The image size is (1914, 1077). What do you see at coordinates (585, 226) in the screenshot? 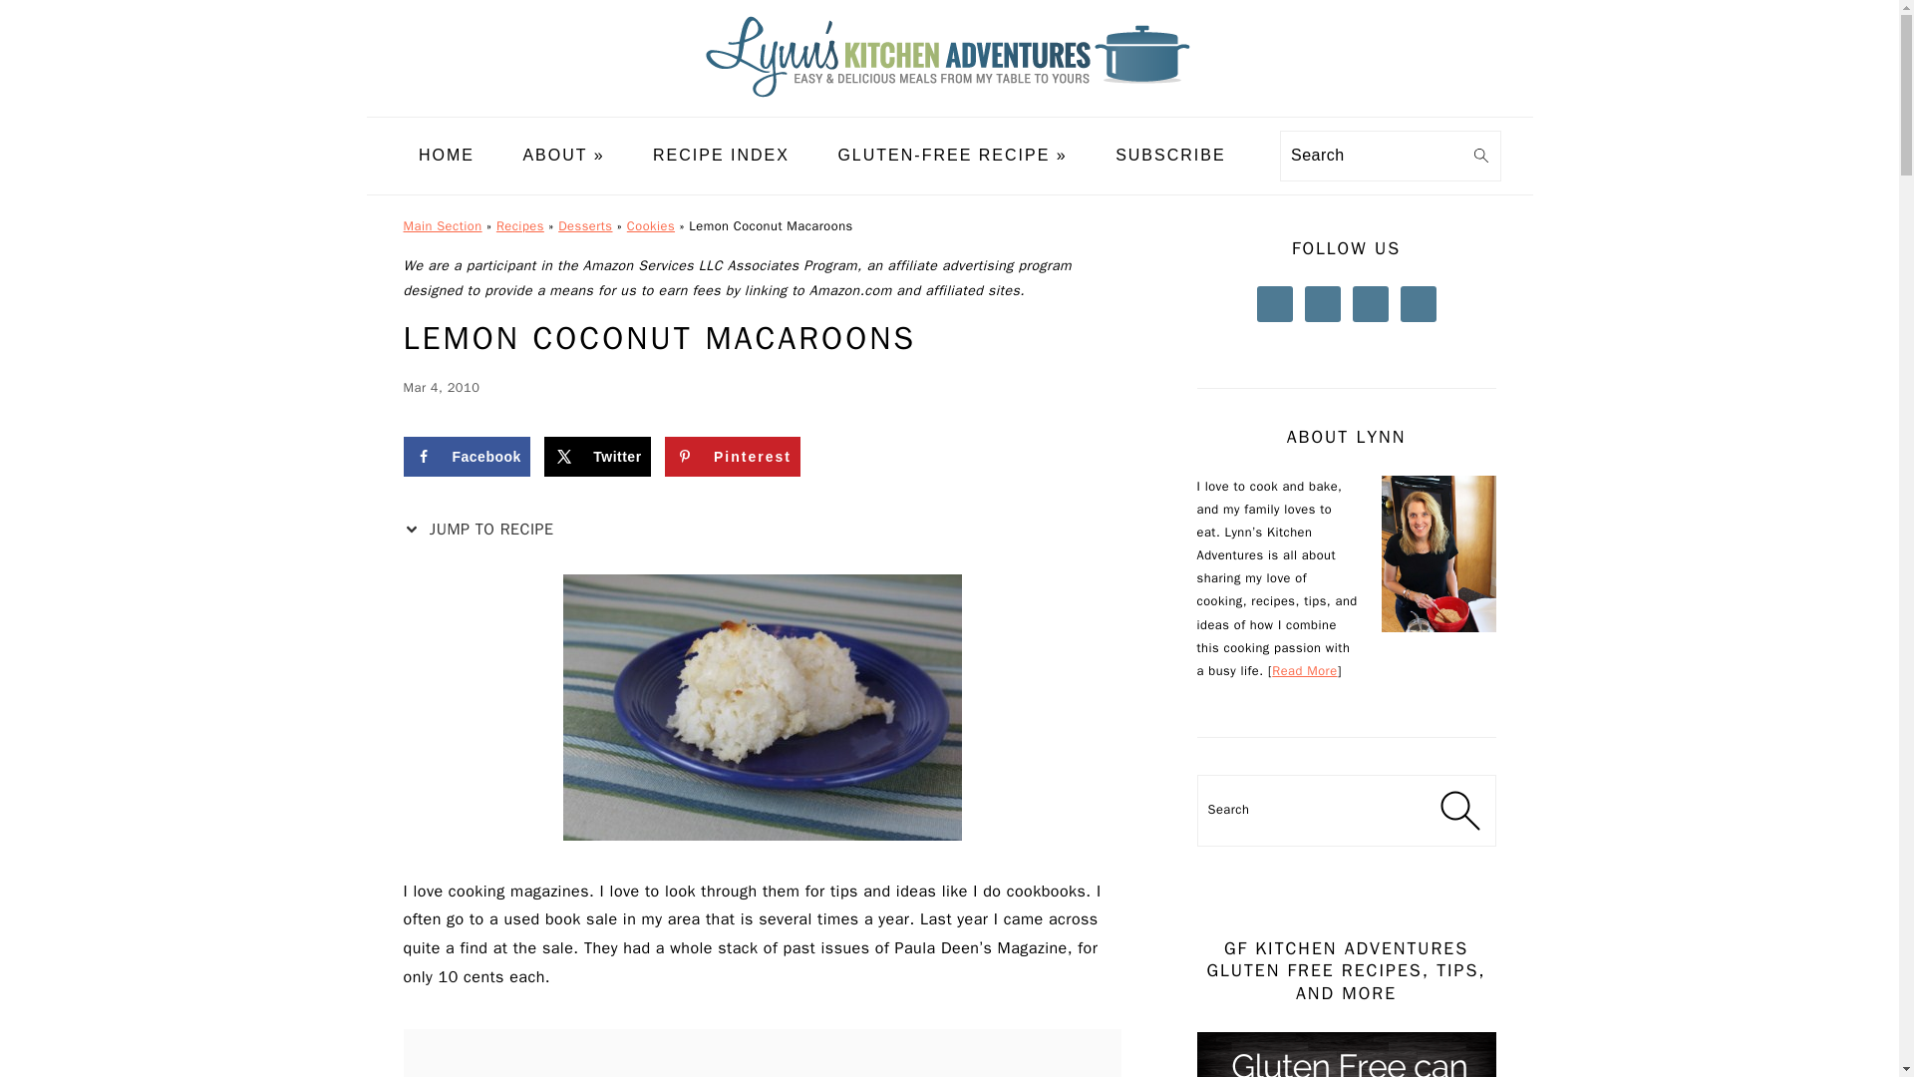
I see `Desserts` at bounding box center [585, 226].